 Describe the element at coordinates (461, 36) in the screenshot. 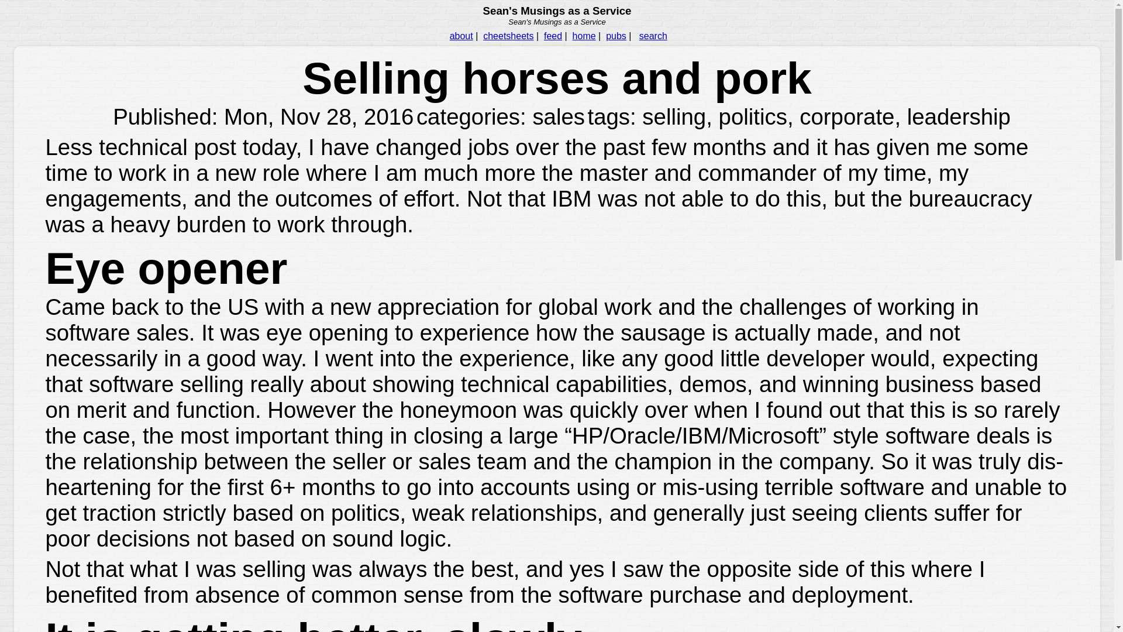

I see `about` at that location.